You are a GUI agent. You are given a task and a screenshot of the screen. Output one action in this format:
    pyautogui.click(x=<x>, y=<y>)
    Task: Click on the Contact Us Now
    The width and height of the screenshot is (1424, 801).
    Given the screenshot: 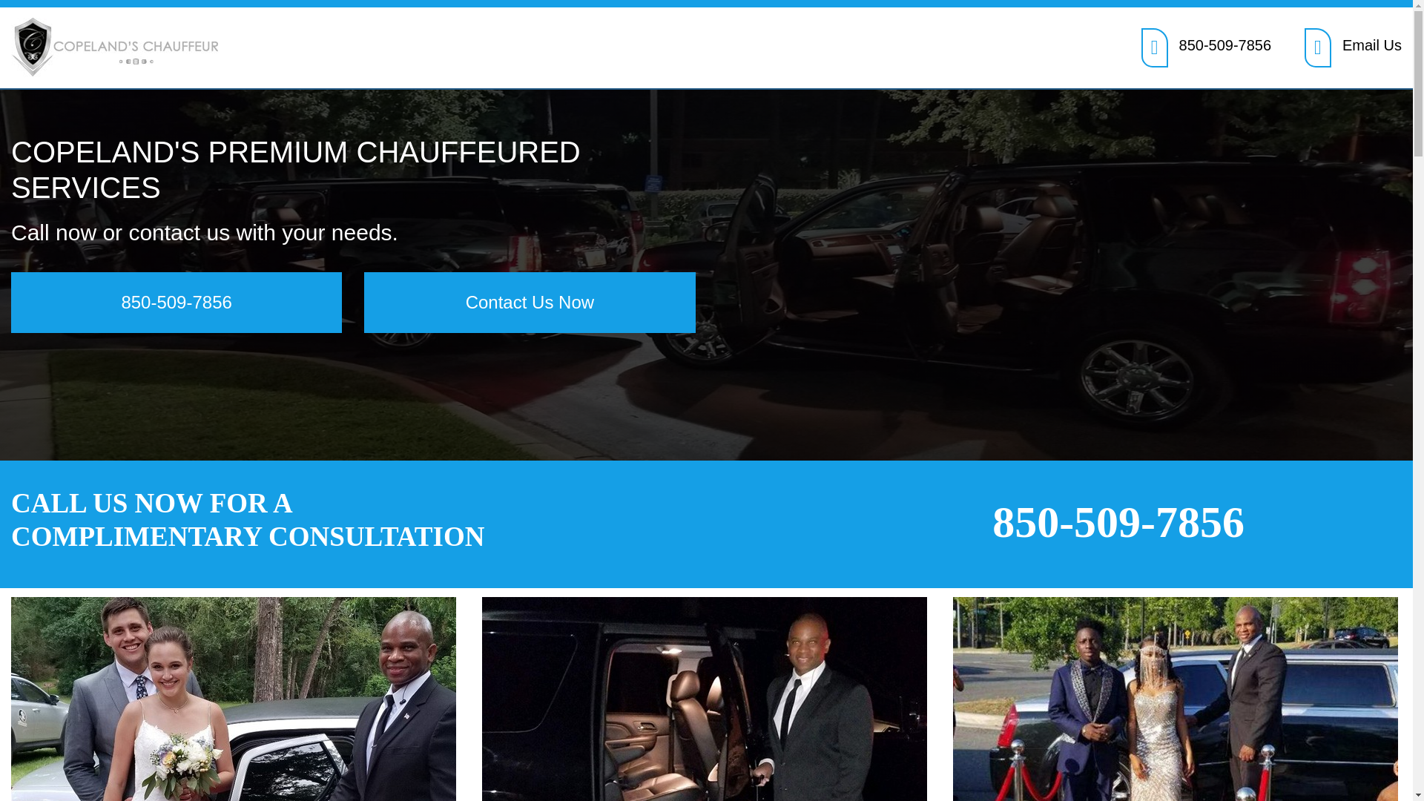 What is the action you would take?
    pyautogui.click(x=530, y=303)
    